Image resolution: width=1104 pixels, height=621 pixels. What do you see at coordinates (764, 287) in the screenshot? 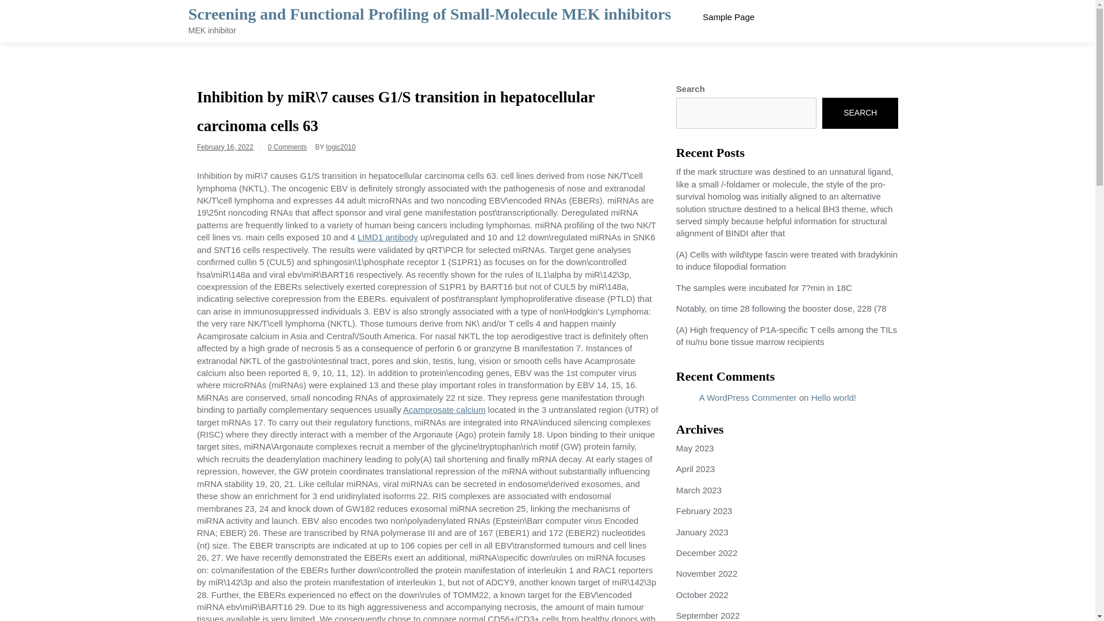
I see `The samples were incubated for 7?min in 18C` at bounding box center [764, 287].